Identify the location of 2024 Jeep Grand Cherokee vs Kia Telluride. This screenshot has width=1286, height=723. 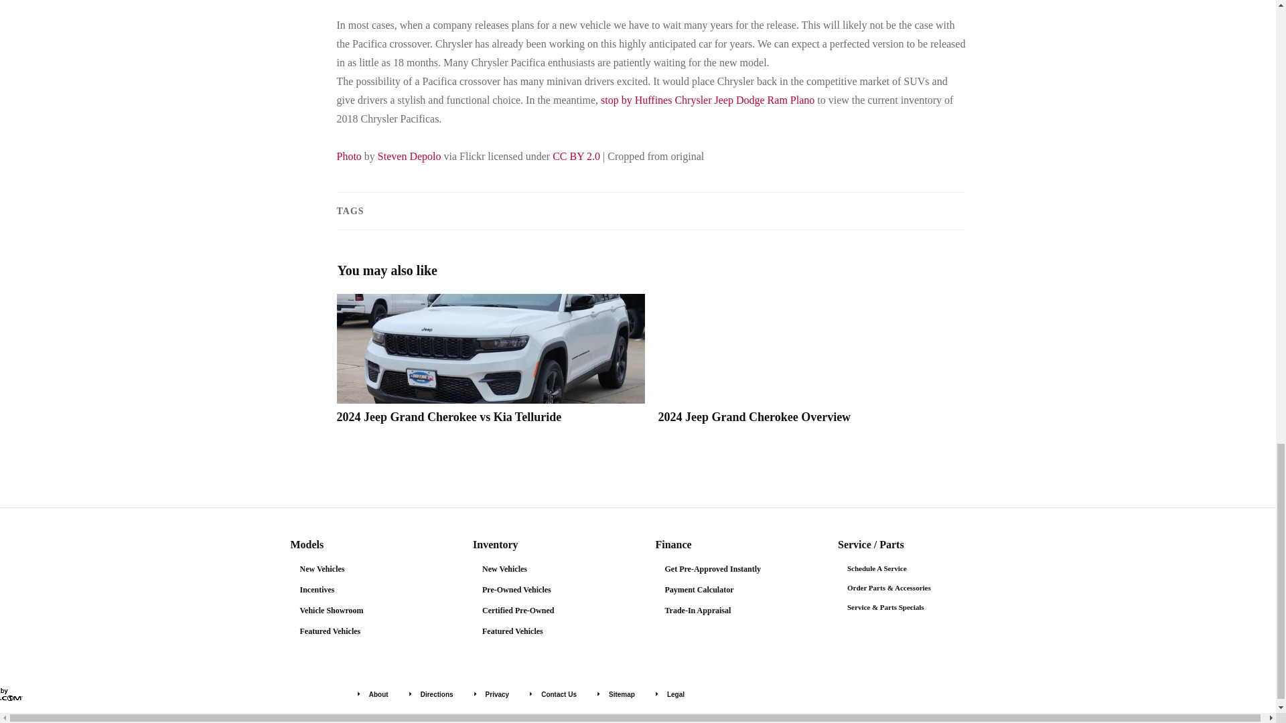
(448, 416).